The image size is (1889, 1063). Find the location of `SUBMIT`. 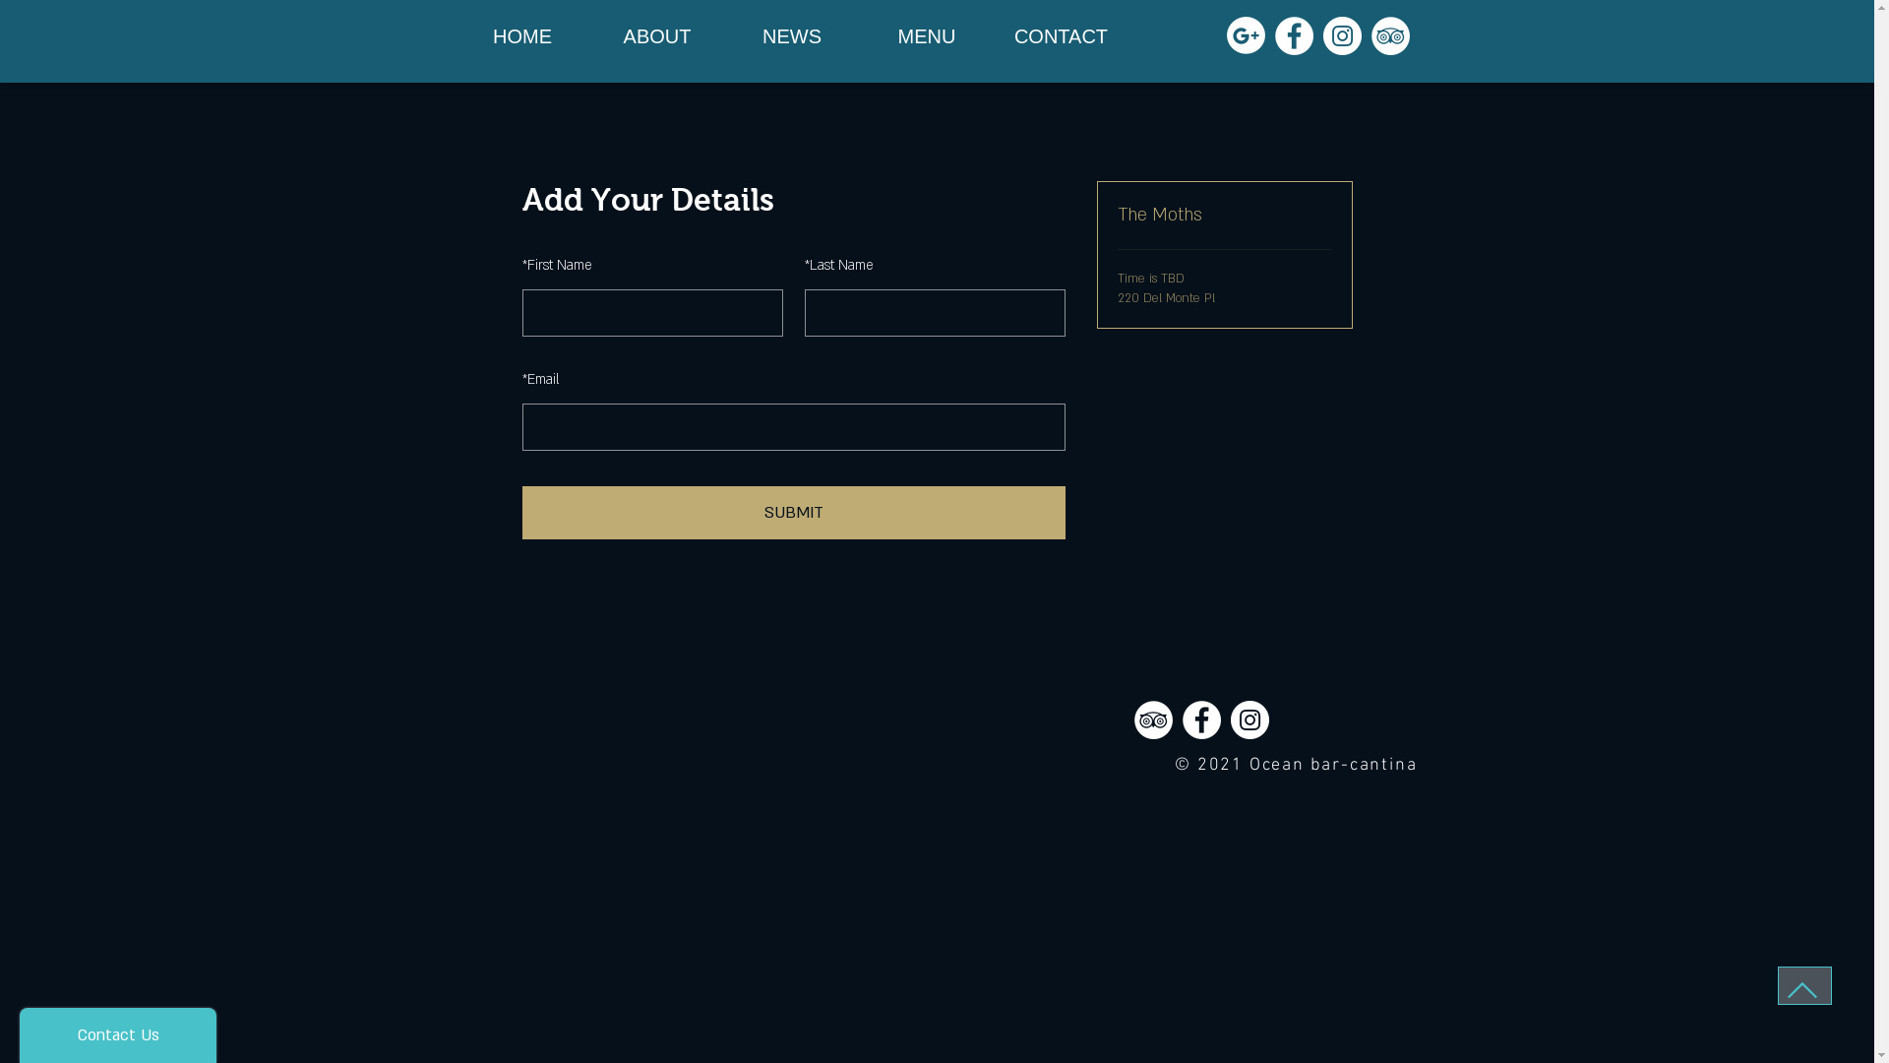

SUBMIT is located at coordinates (793, 513).